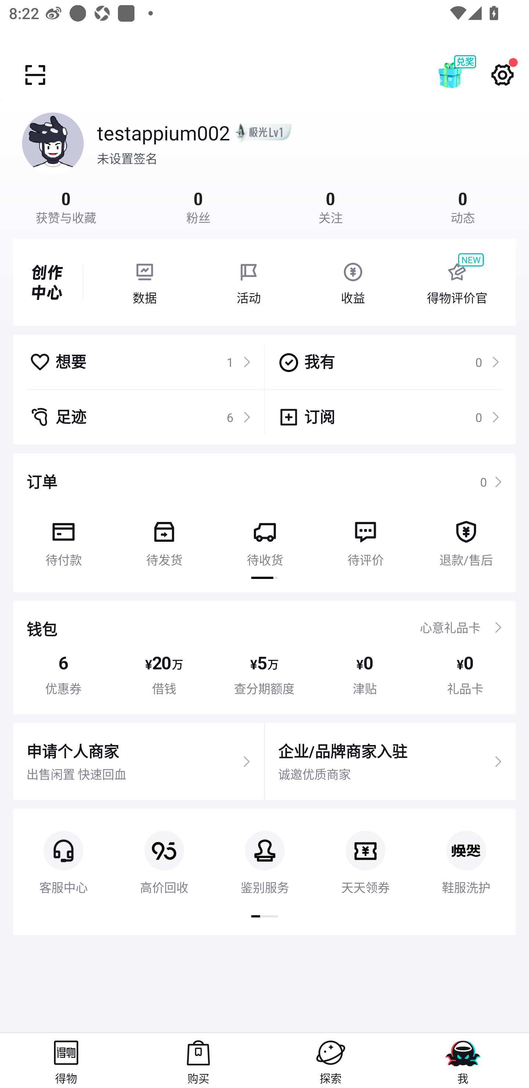  What do you see at coordinates (389, 362) in the screenshot?
I see `我有 0` at bounding box center [389, 362].